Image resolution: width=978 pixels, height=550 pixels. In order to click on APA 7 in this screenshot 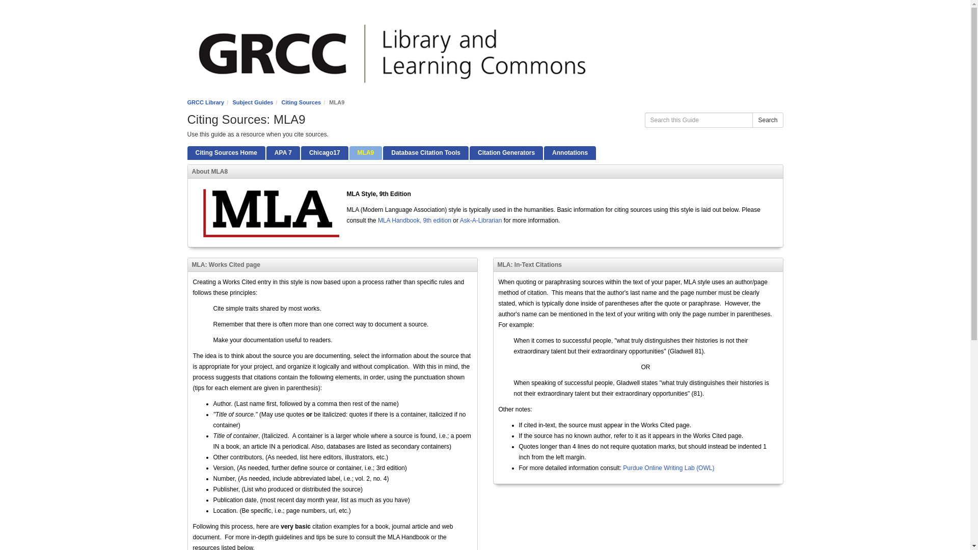, I will do `click(283, 153)`.